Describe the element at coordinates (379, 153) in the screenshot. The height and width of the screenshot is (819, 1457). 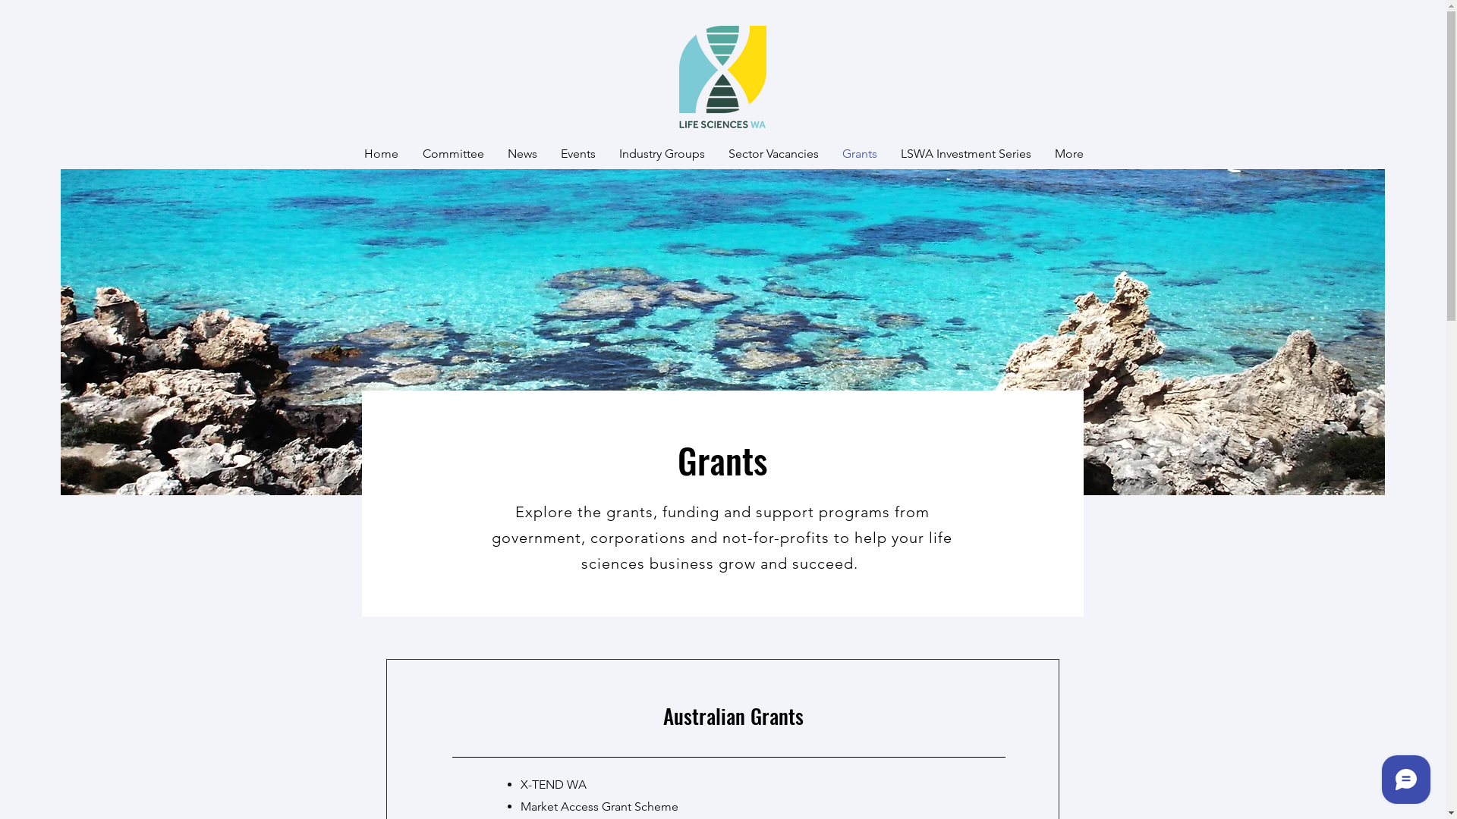
I see `Home` at that location.